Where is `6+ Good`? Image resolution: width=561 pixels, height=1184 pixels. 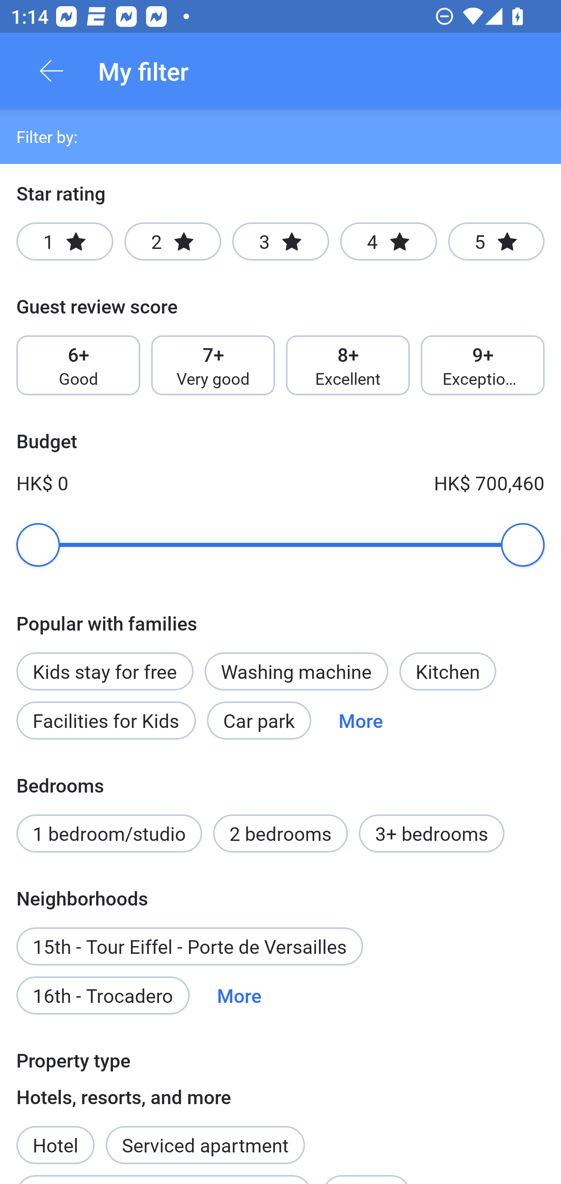
6+ Good is located at coordinates (78, 365).